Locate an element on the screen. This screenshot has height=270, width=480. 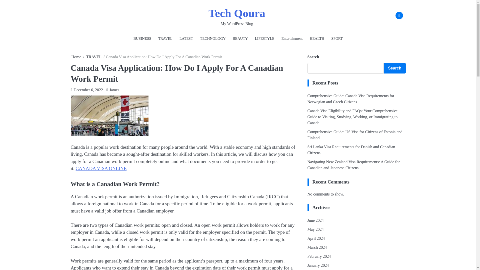
TRAVEL is located at coordinates (165, 38).